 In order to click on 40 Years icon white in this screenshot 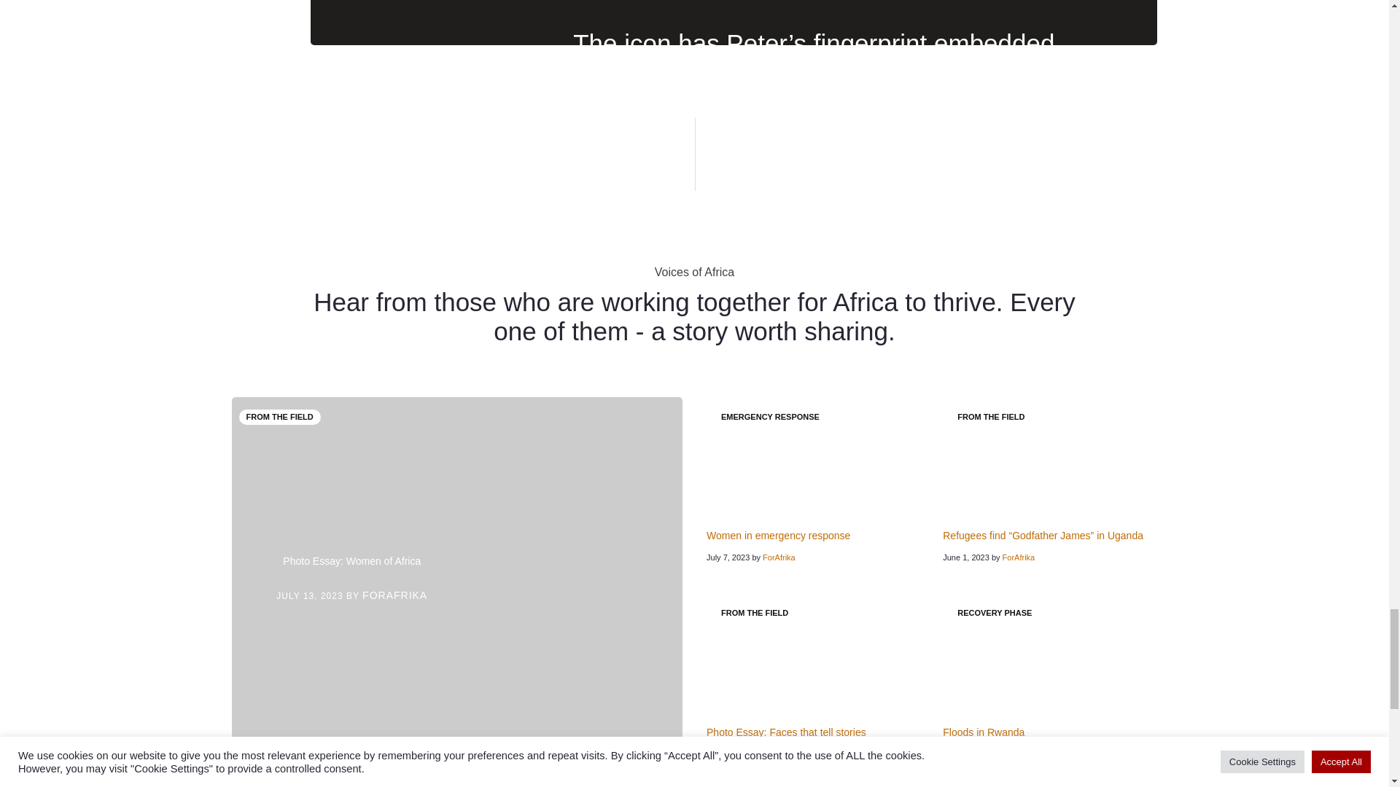, I will do `click(477, 101)`.